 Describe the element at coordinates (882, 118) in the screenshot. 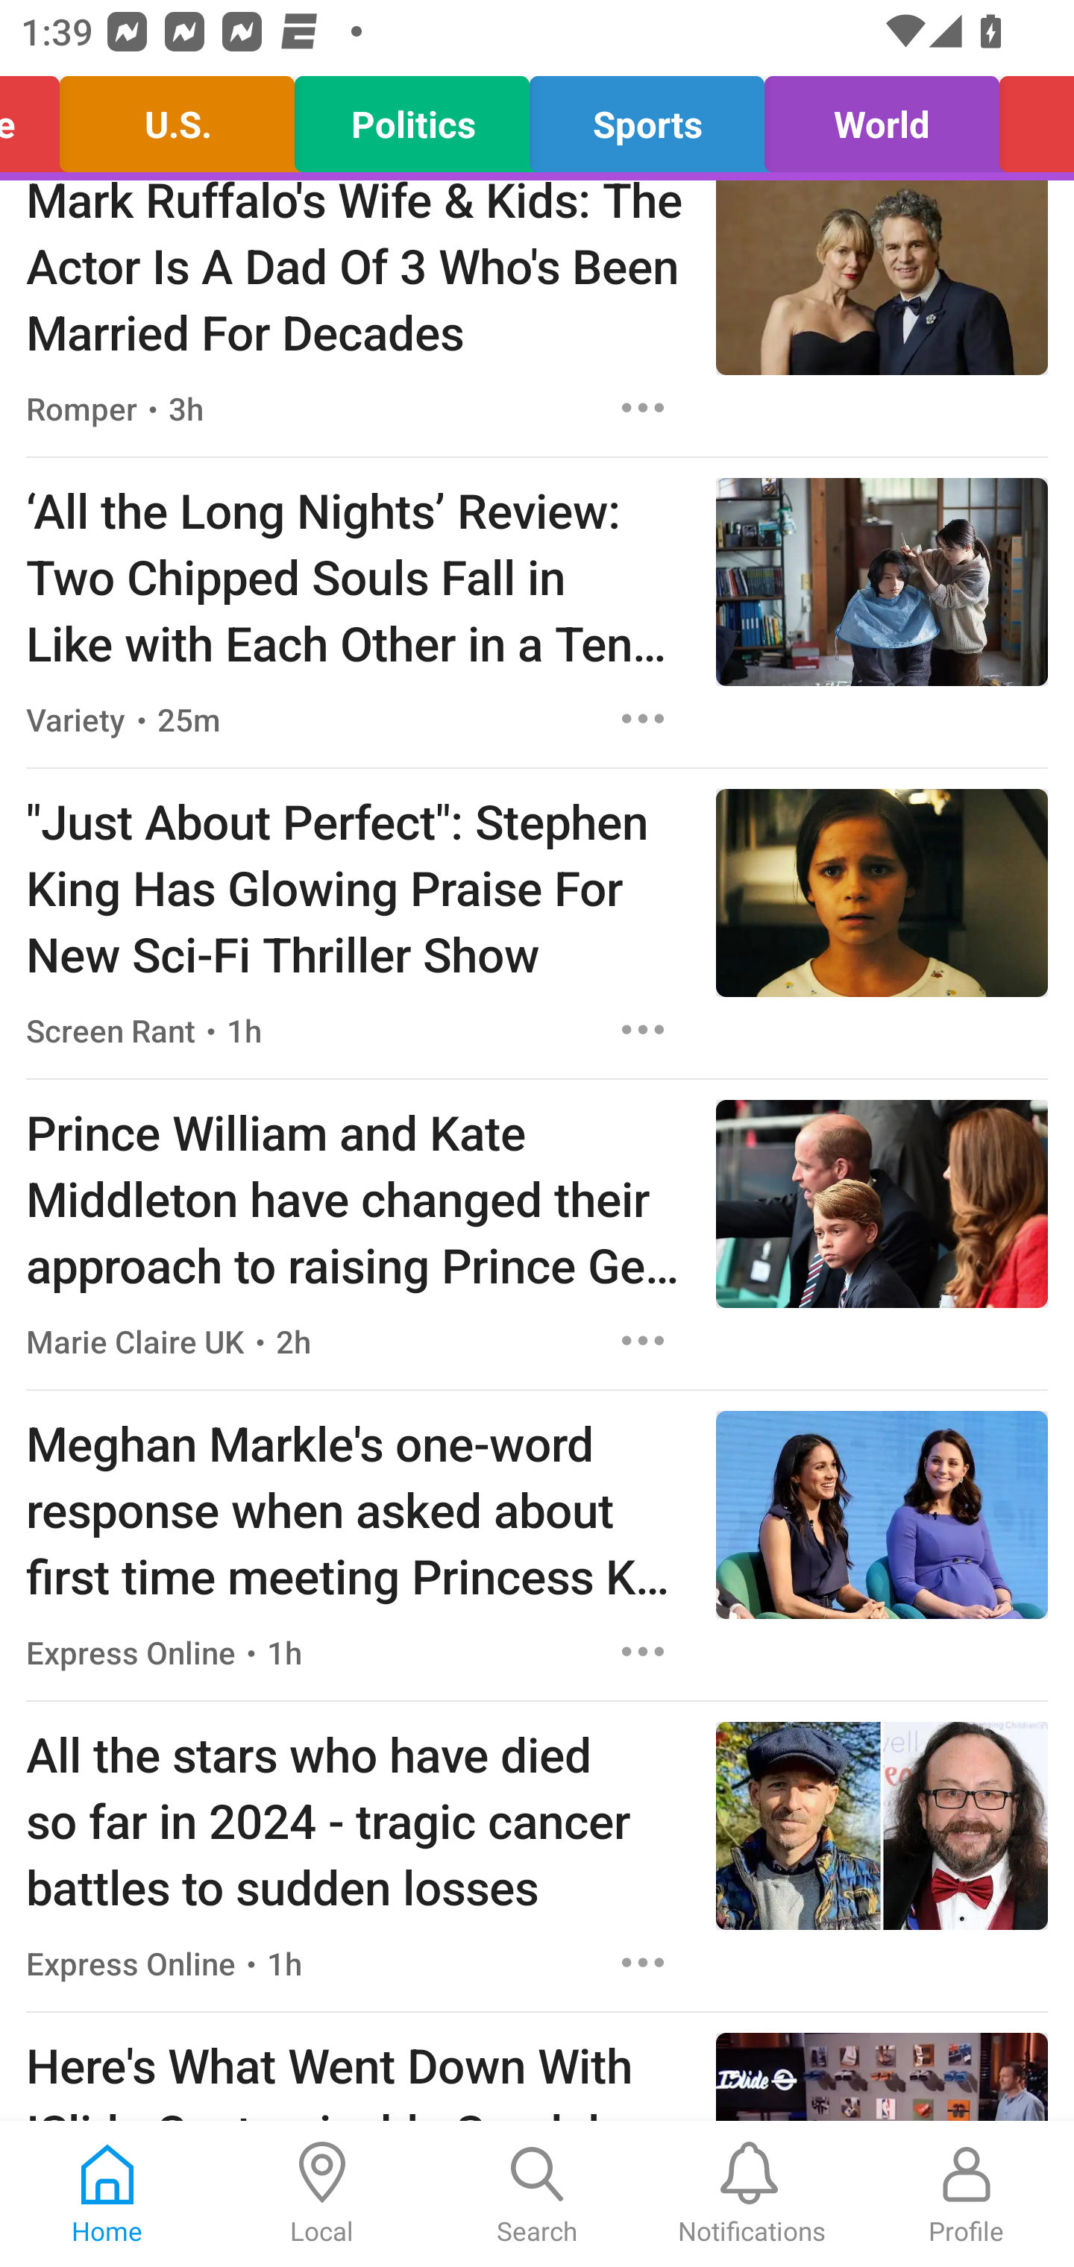

I see `World` at that location.